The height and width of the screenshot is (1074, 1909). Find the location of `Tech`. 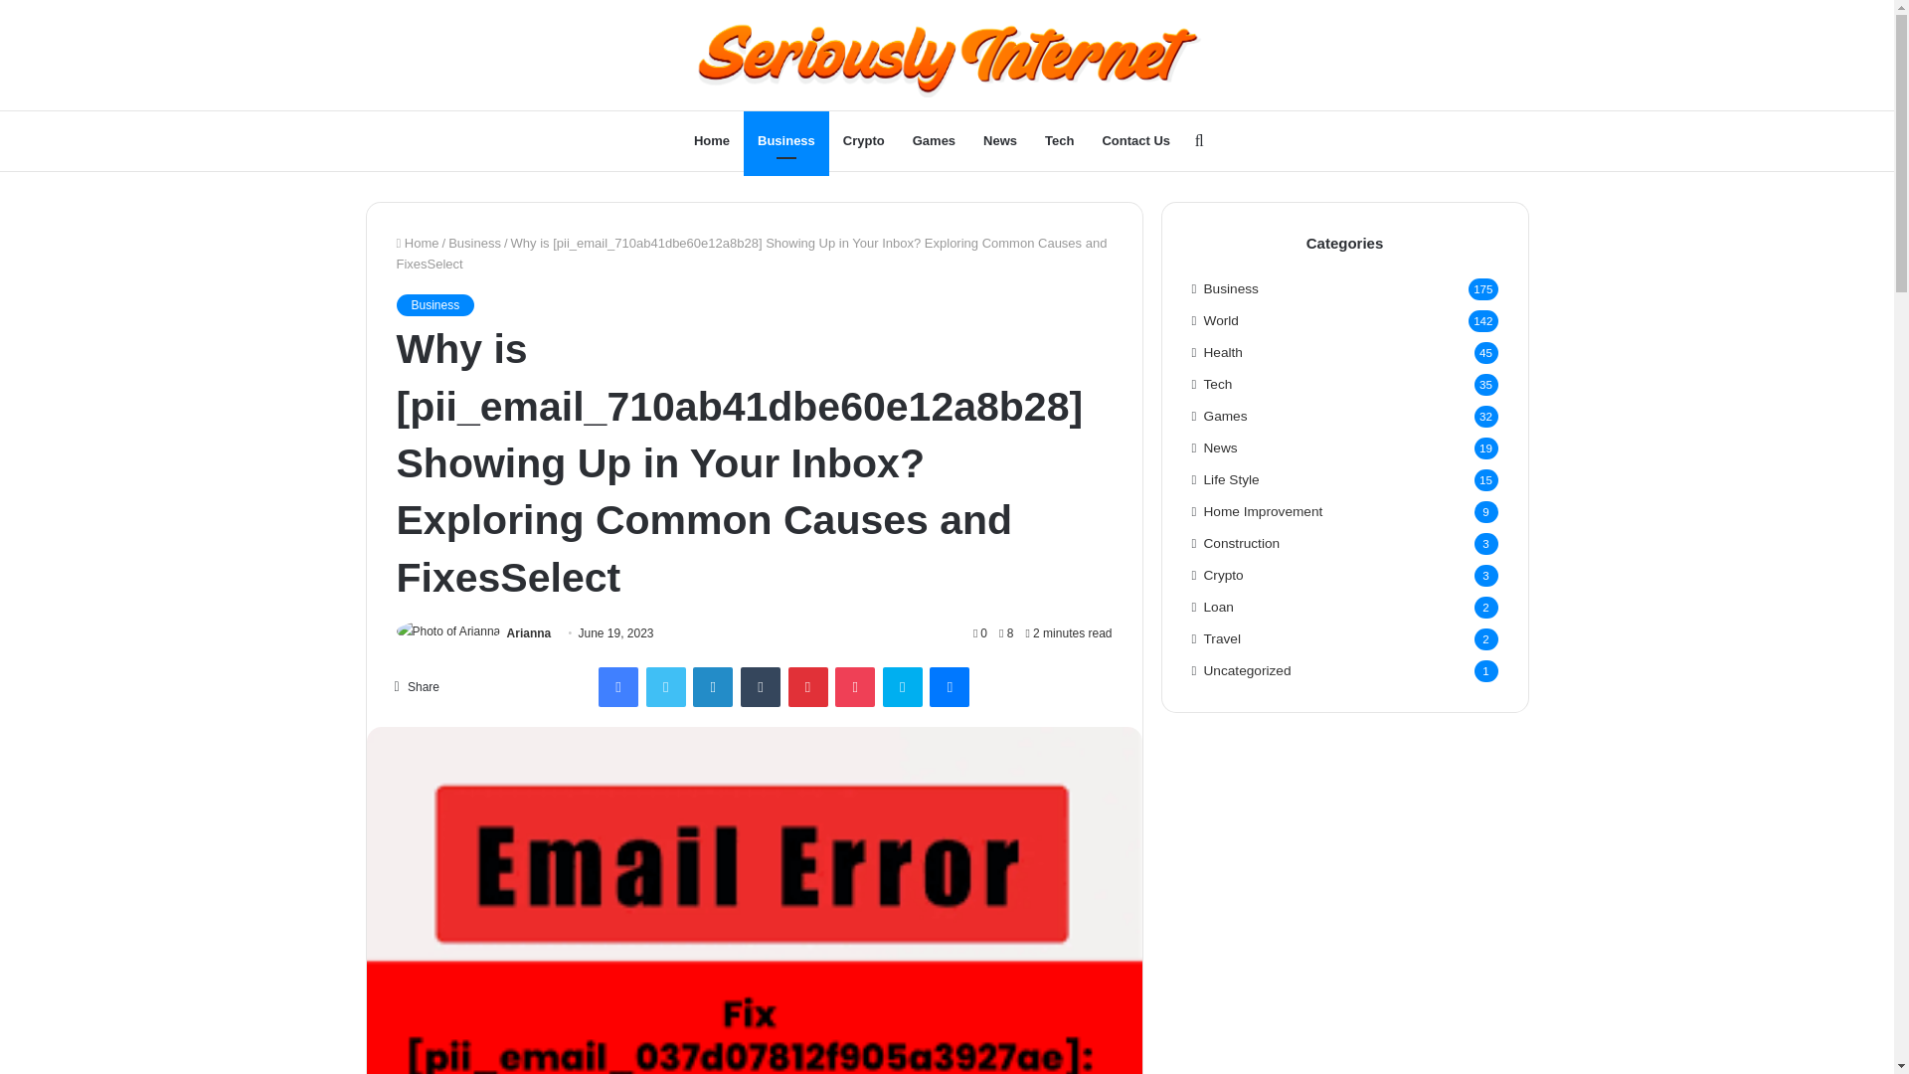

Tech is located at coordinates (1059, 141).